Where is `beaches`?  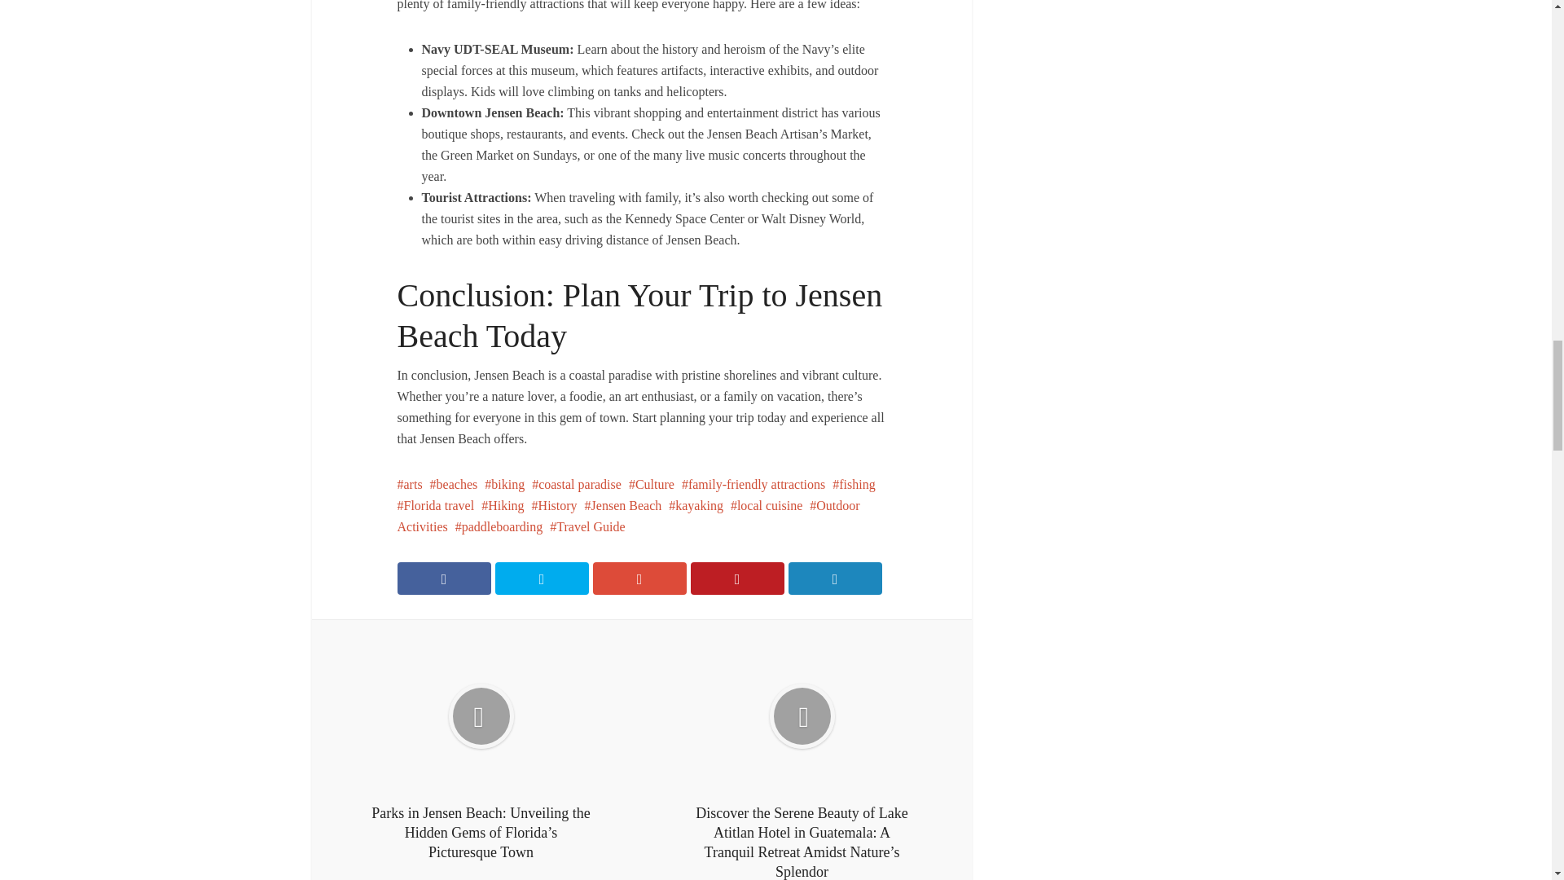
beaches is located at coordinates (455, 484).